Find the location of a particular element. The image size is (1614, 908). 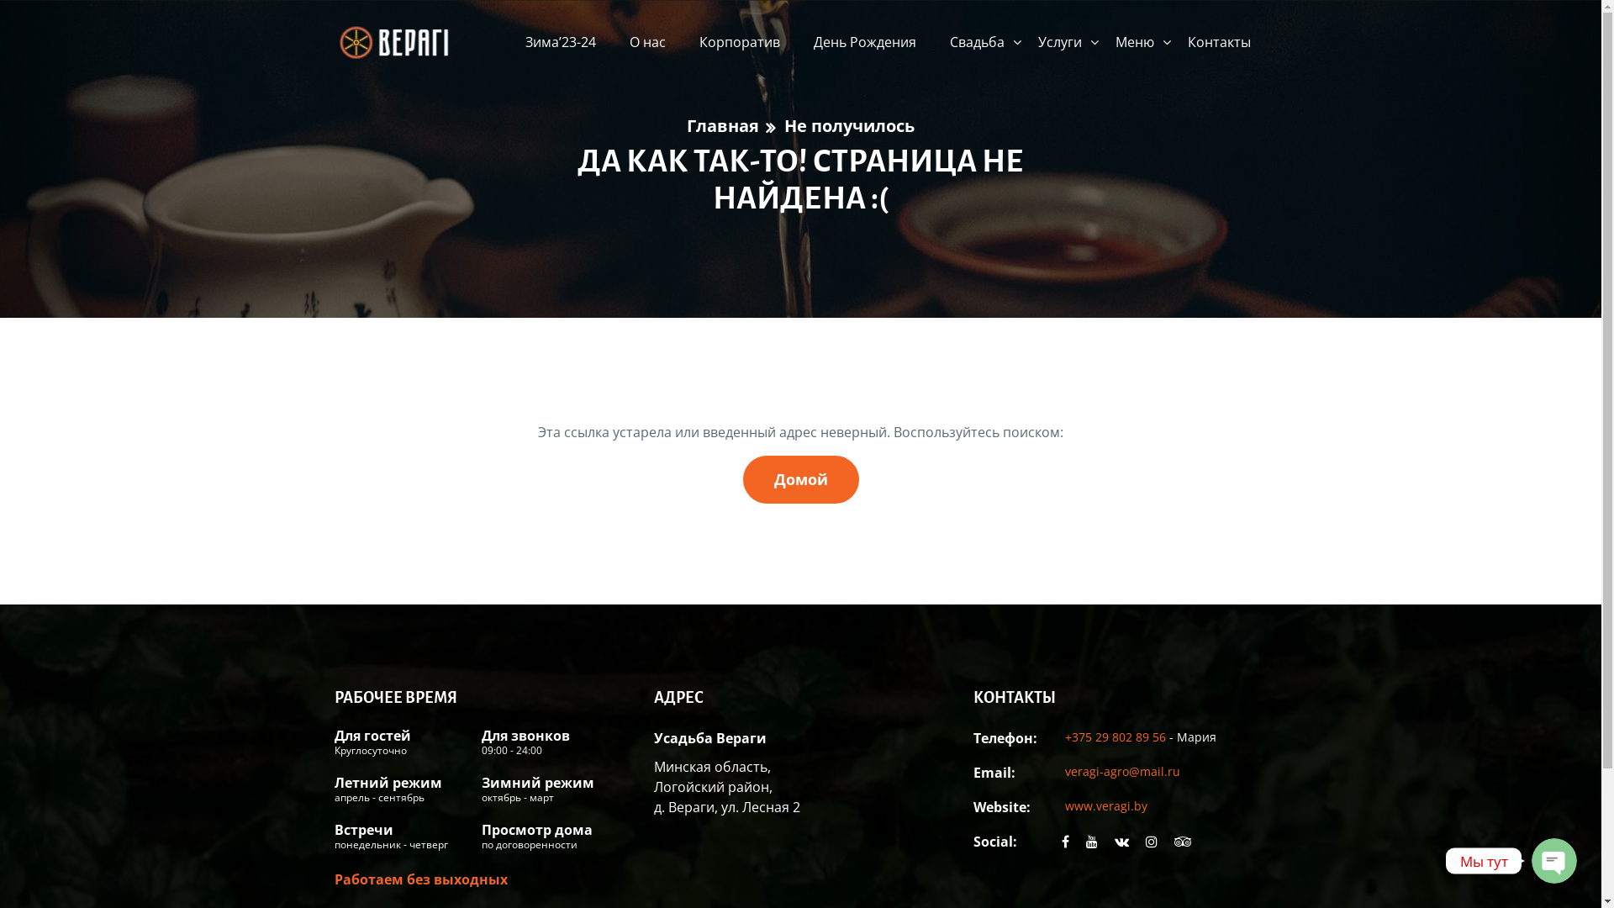

veragi-agro@mail.ru is located at coordinates (1121, 772).